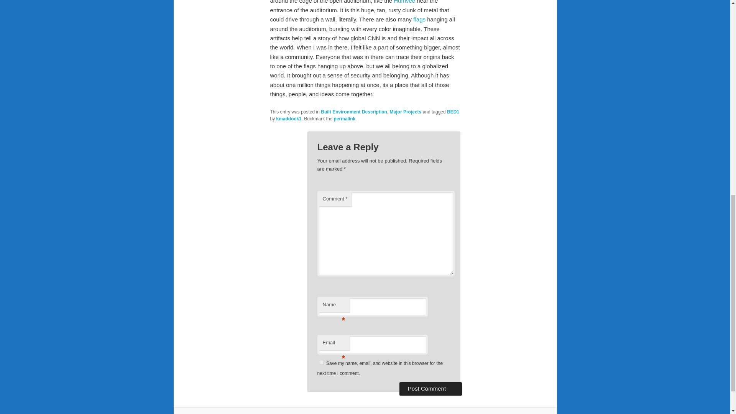  What do you see at coordinates (345, 119) in the screenshot?
I see `Permalink to CNN Center Built Environment Description` at bounding box center [345, 119].